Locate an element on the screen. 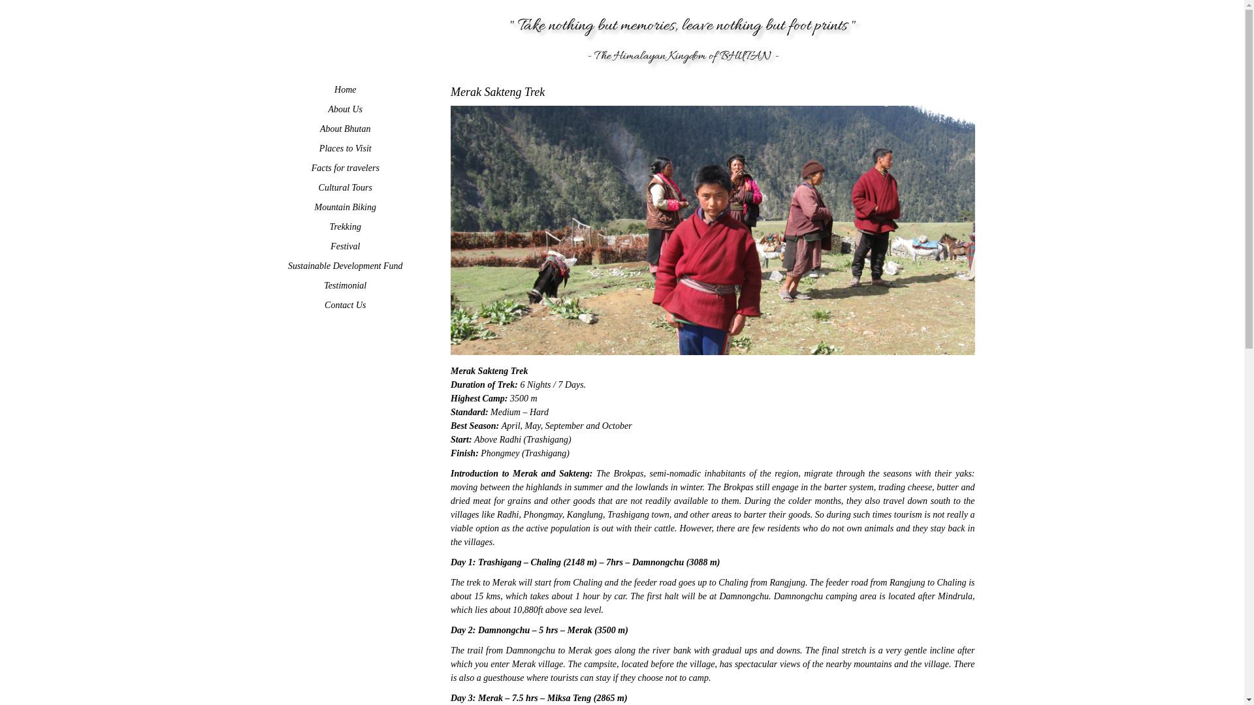 Image resolution: width=1254 pixels, height=705 pixels. Cultural Tours is located at coordinates (346, 188).